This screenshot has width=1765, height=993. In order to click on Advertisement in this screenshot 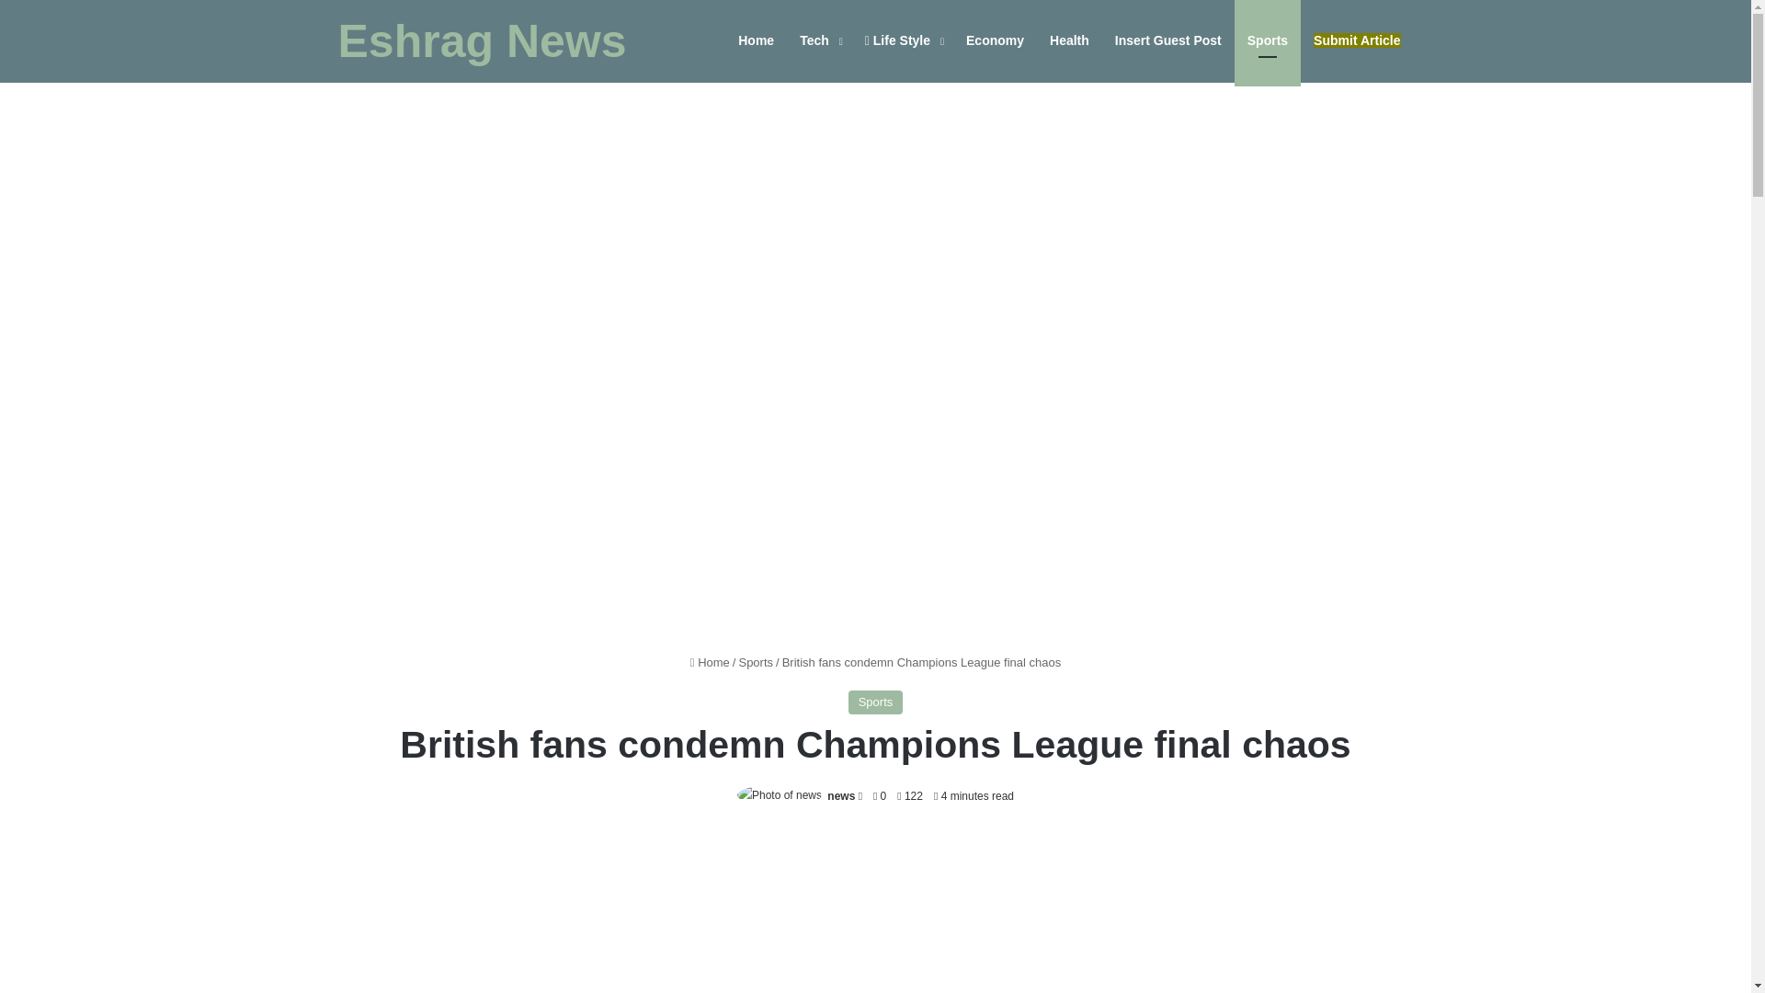, I will do `click(875, 914)`.